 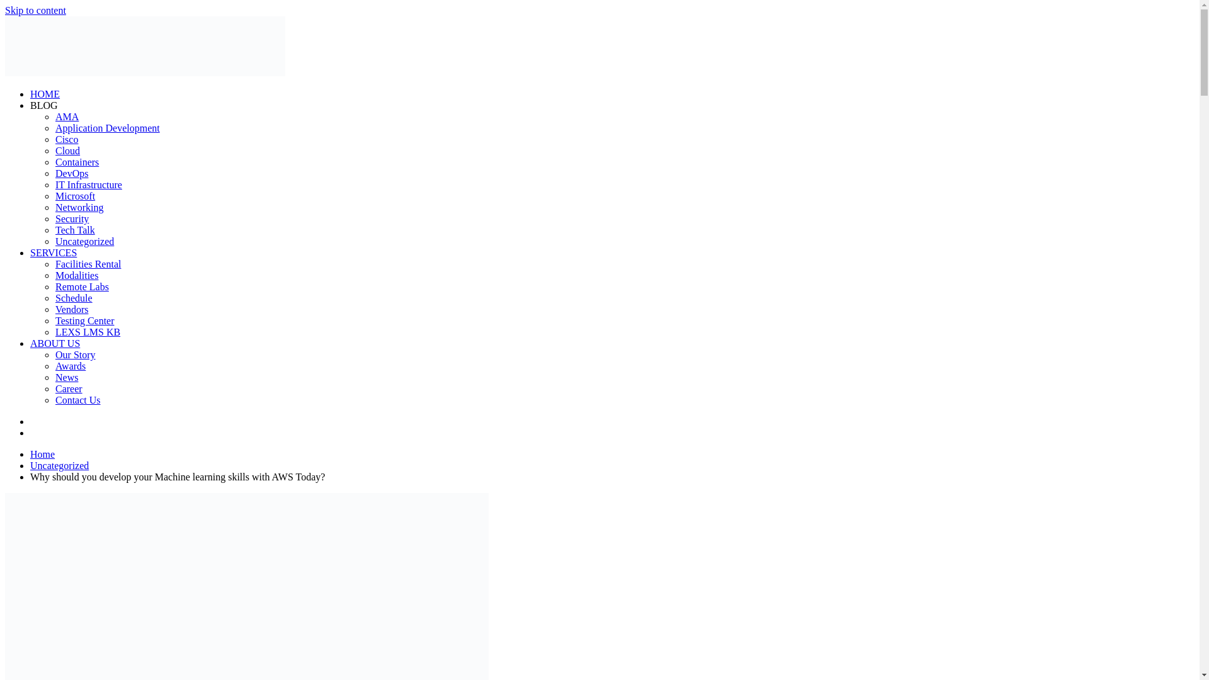 I want to click on Modalities, so click(x=77, y=275).